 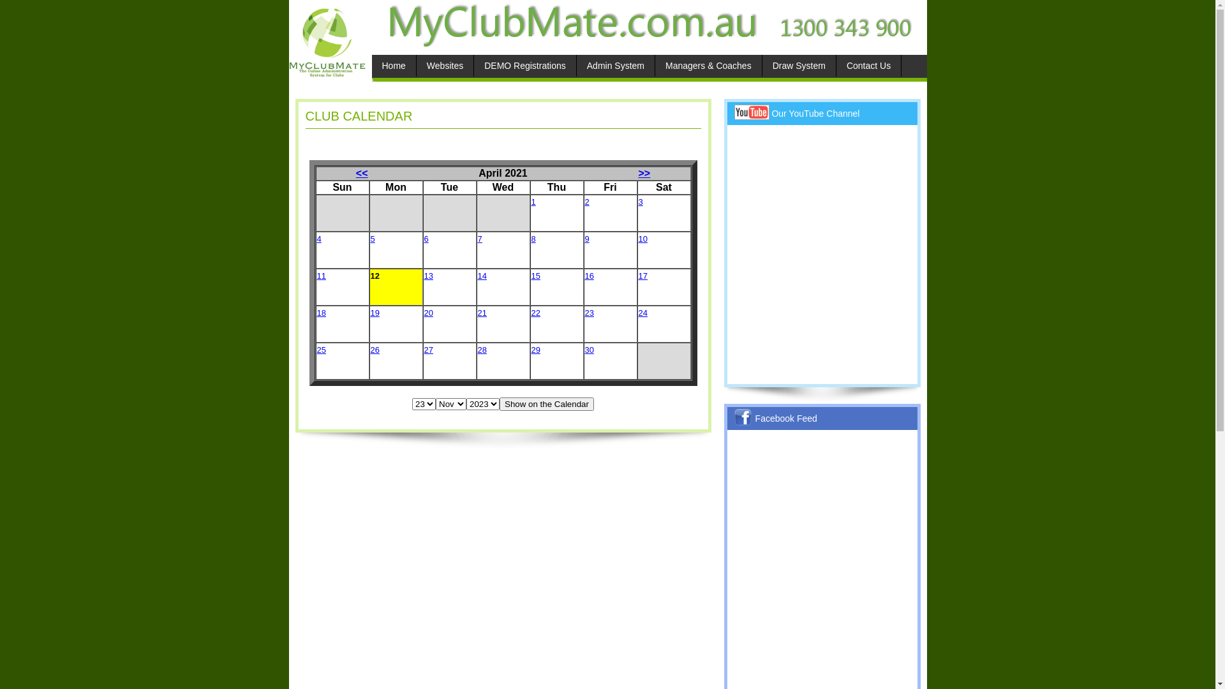 I want to click on 4, so click(x=319, y=239).